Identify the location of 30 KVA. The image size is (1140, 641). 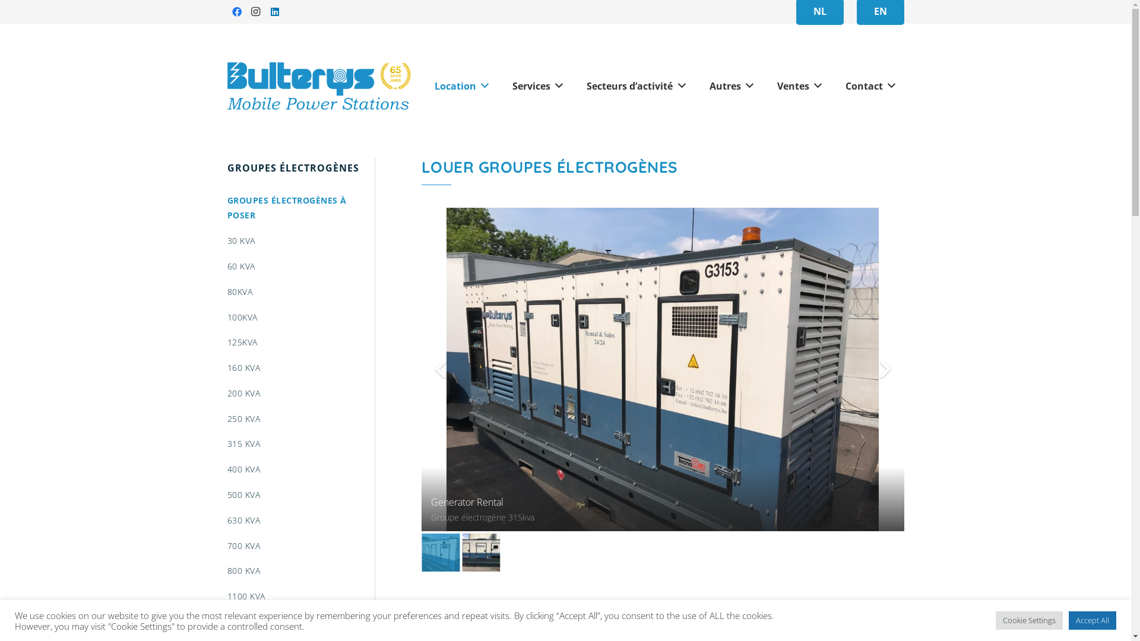
(300, 241).